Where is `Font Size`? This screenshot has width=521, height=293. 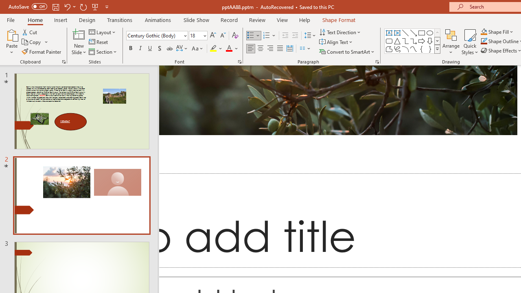
Font Size is located at coordinates (195, 35).